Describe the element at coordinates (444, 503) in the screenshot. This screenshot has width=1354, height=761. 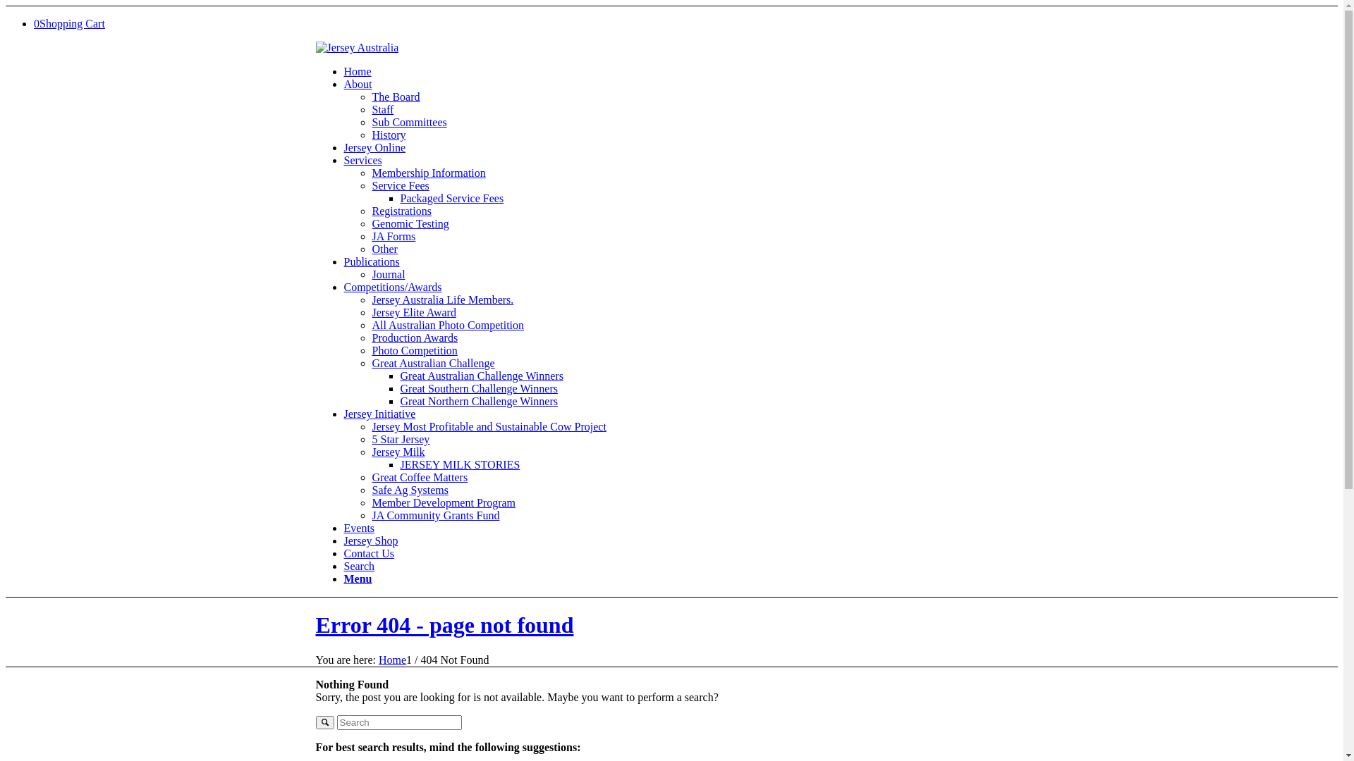
I see `Member Development Program` at that location.